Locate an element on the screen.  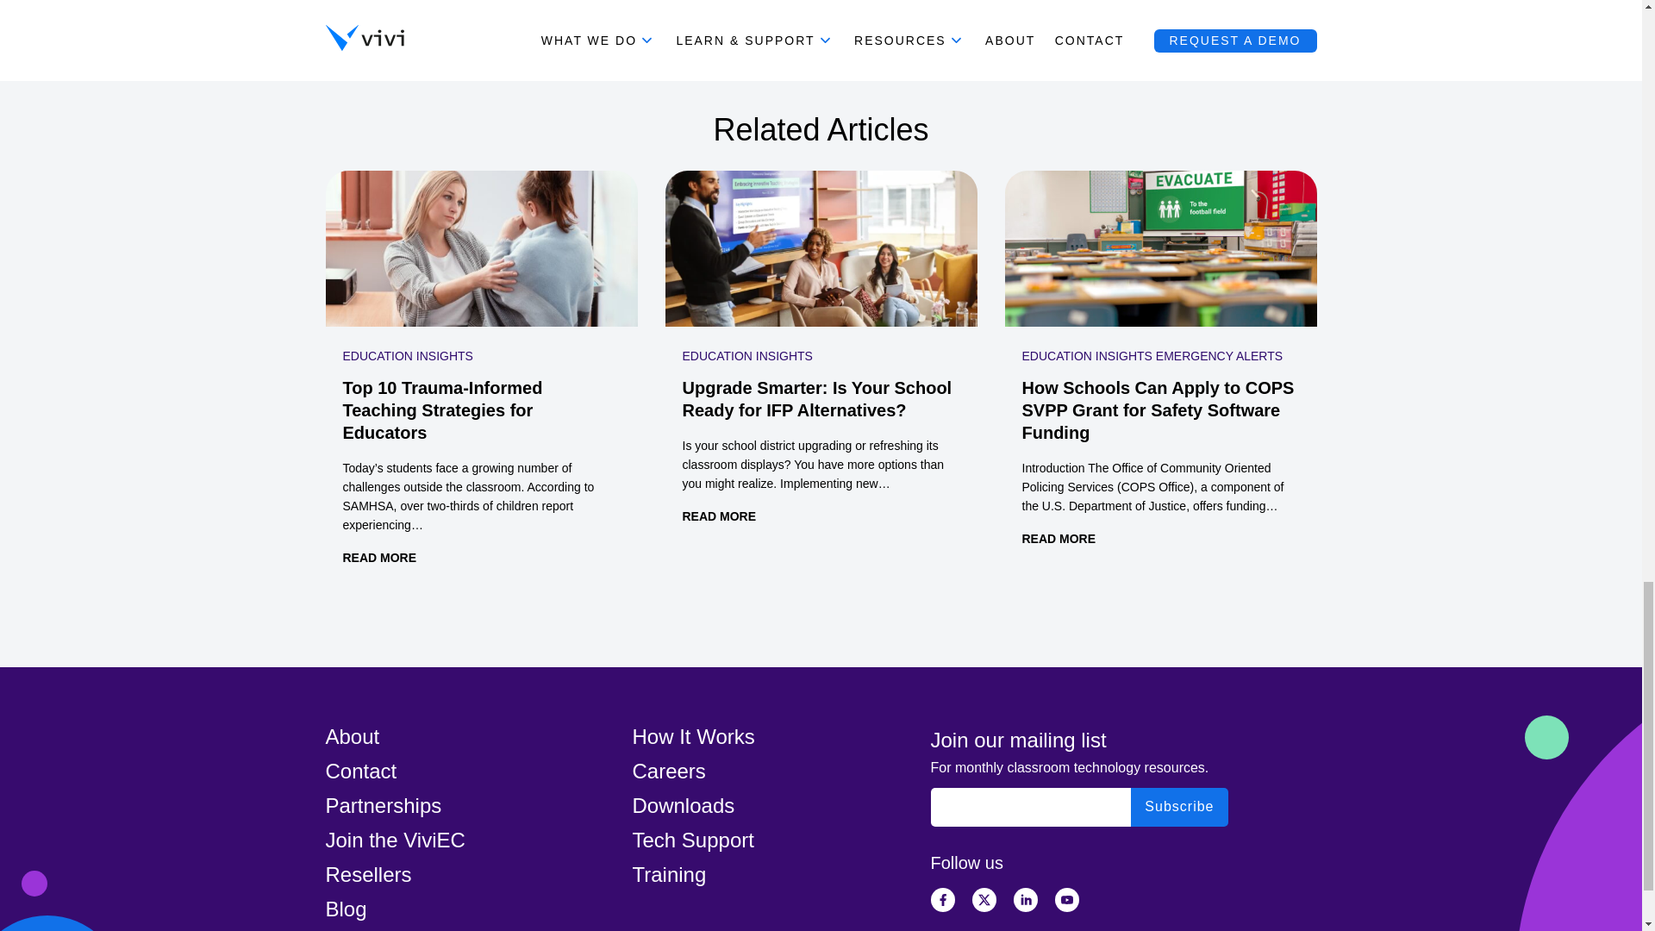
Partnerships is located at coordinates (384, 805).